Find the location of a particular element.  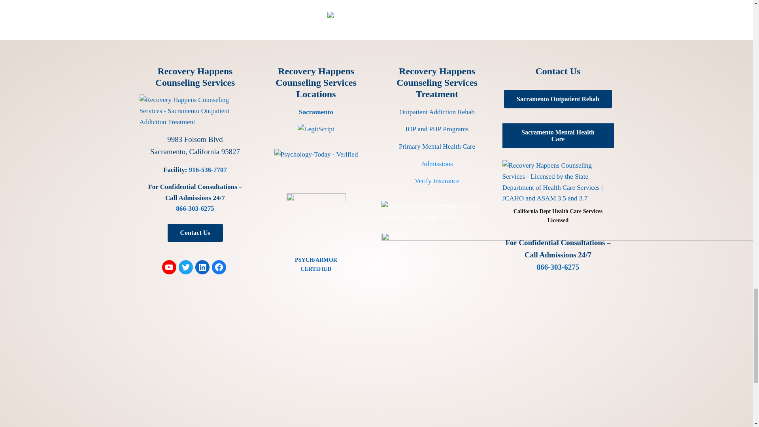

866-303-6275 is located at coordinates (195, 208).